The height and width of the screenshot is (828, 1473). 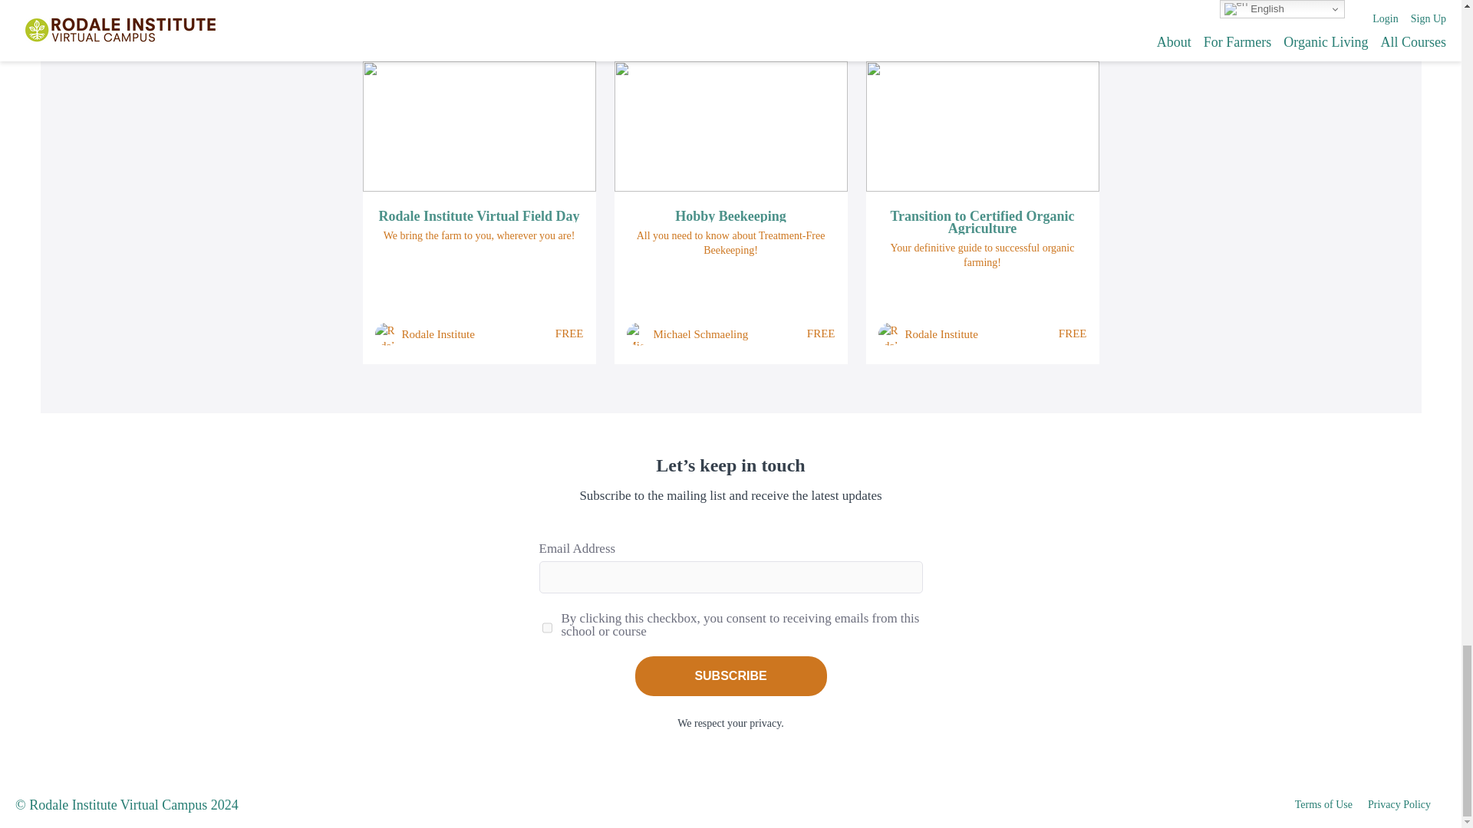 What do you see at coordinates (479, 216) in the screenshot?
I see `Rodale Institute Virtual Field Day` at bounding box center [479, 216].